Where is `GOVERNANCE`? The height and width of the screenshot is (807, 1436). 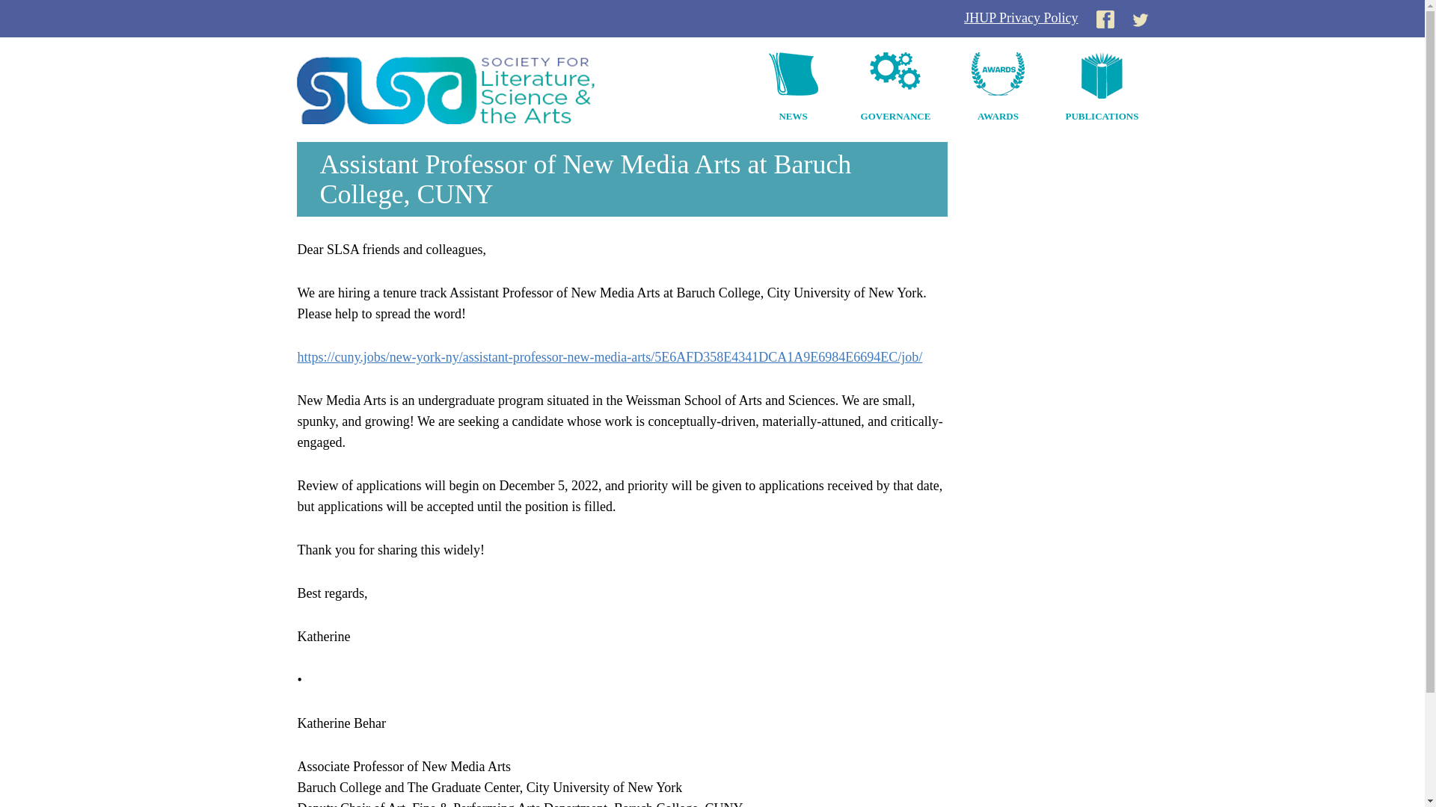
GOVERNANCE is located at coordinates (896, 90).